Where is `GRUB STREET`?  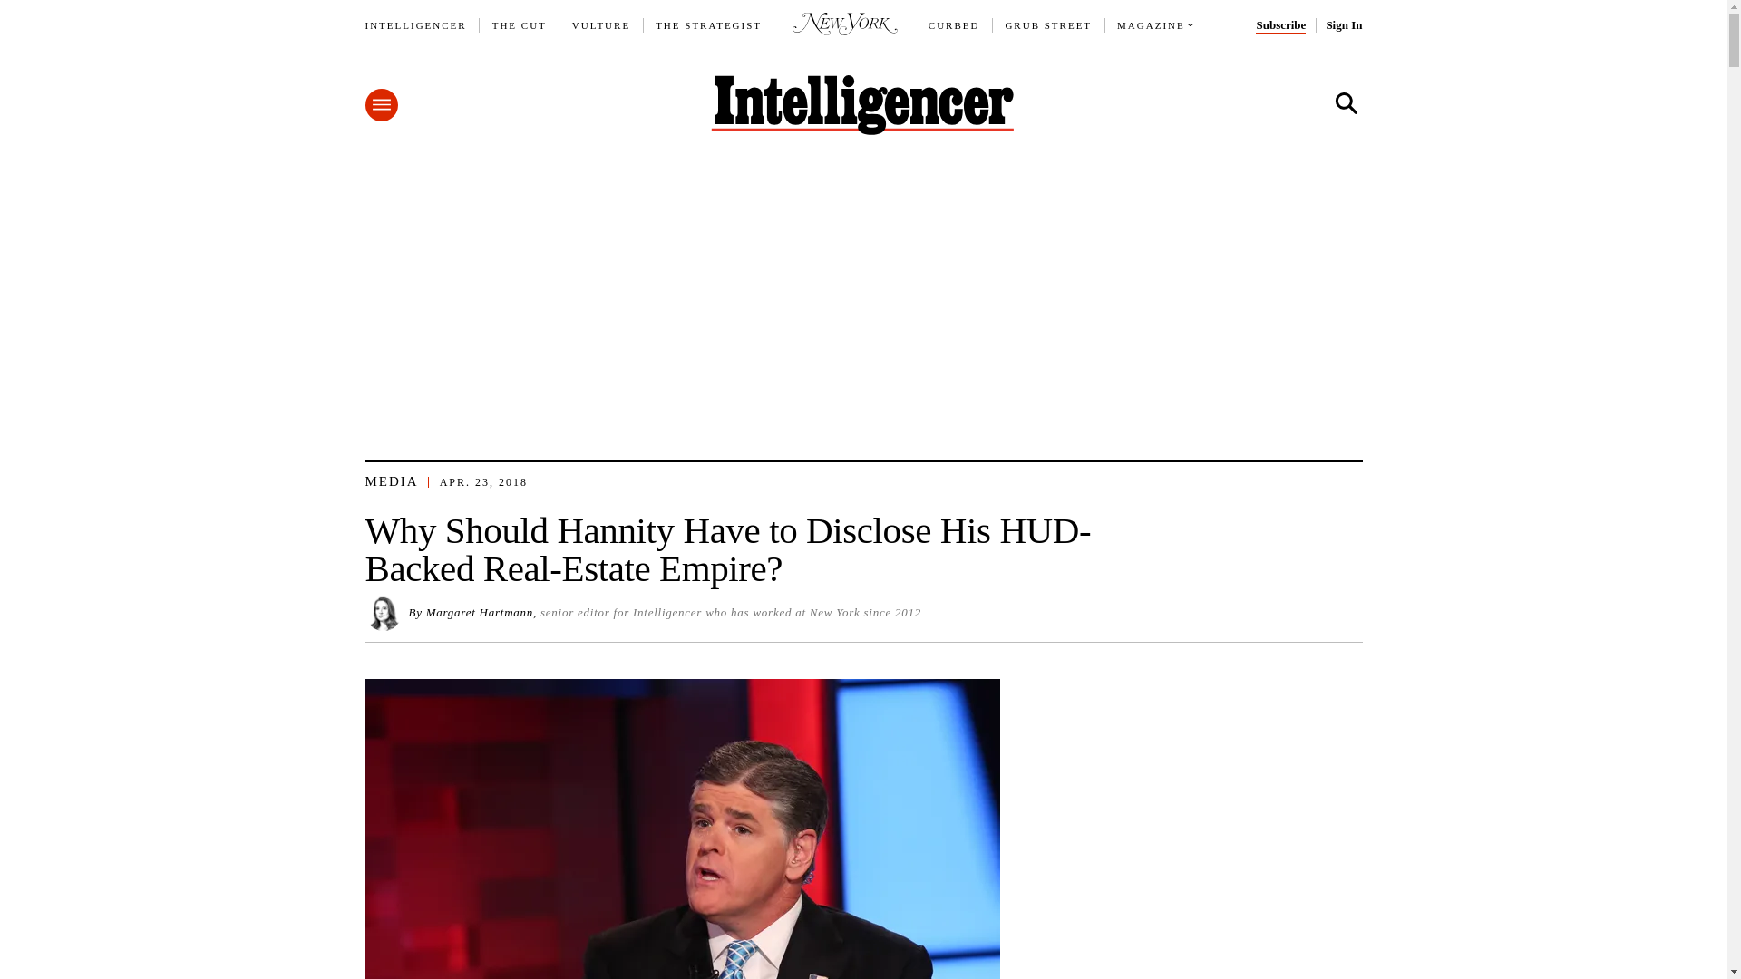 GRUB STREET is located at coordinates (1047, 25).